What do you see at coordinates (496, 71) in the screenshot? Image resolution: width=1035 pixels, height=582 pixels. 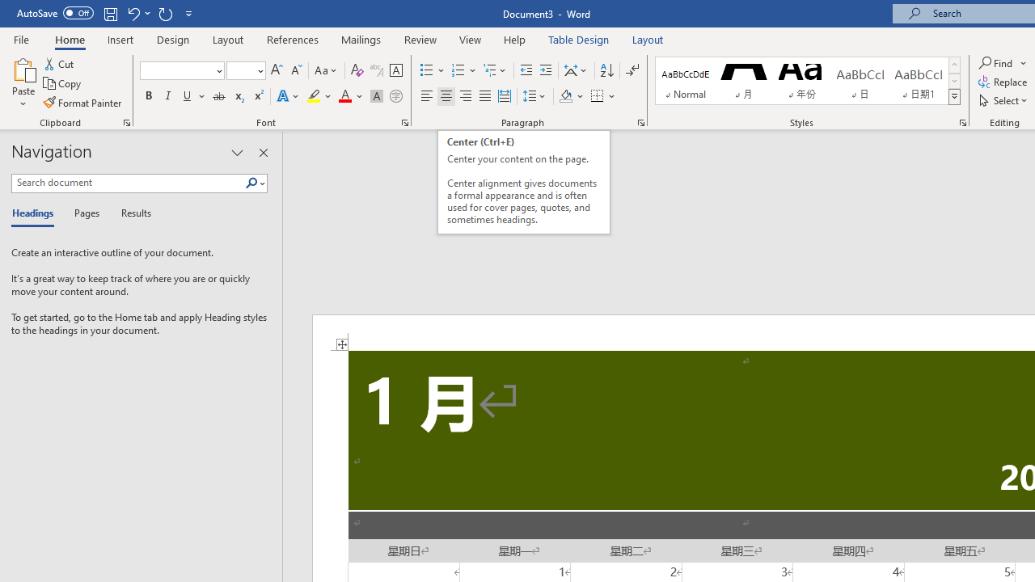 I see `Multilevel List` at bounding box center [496, 71].